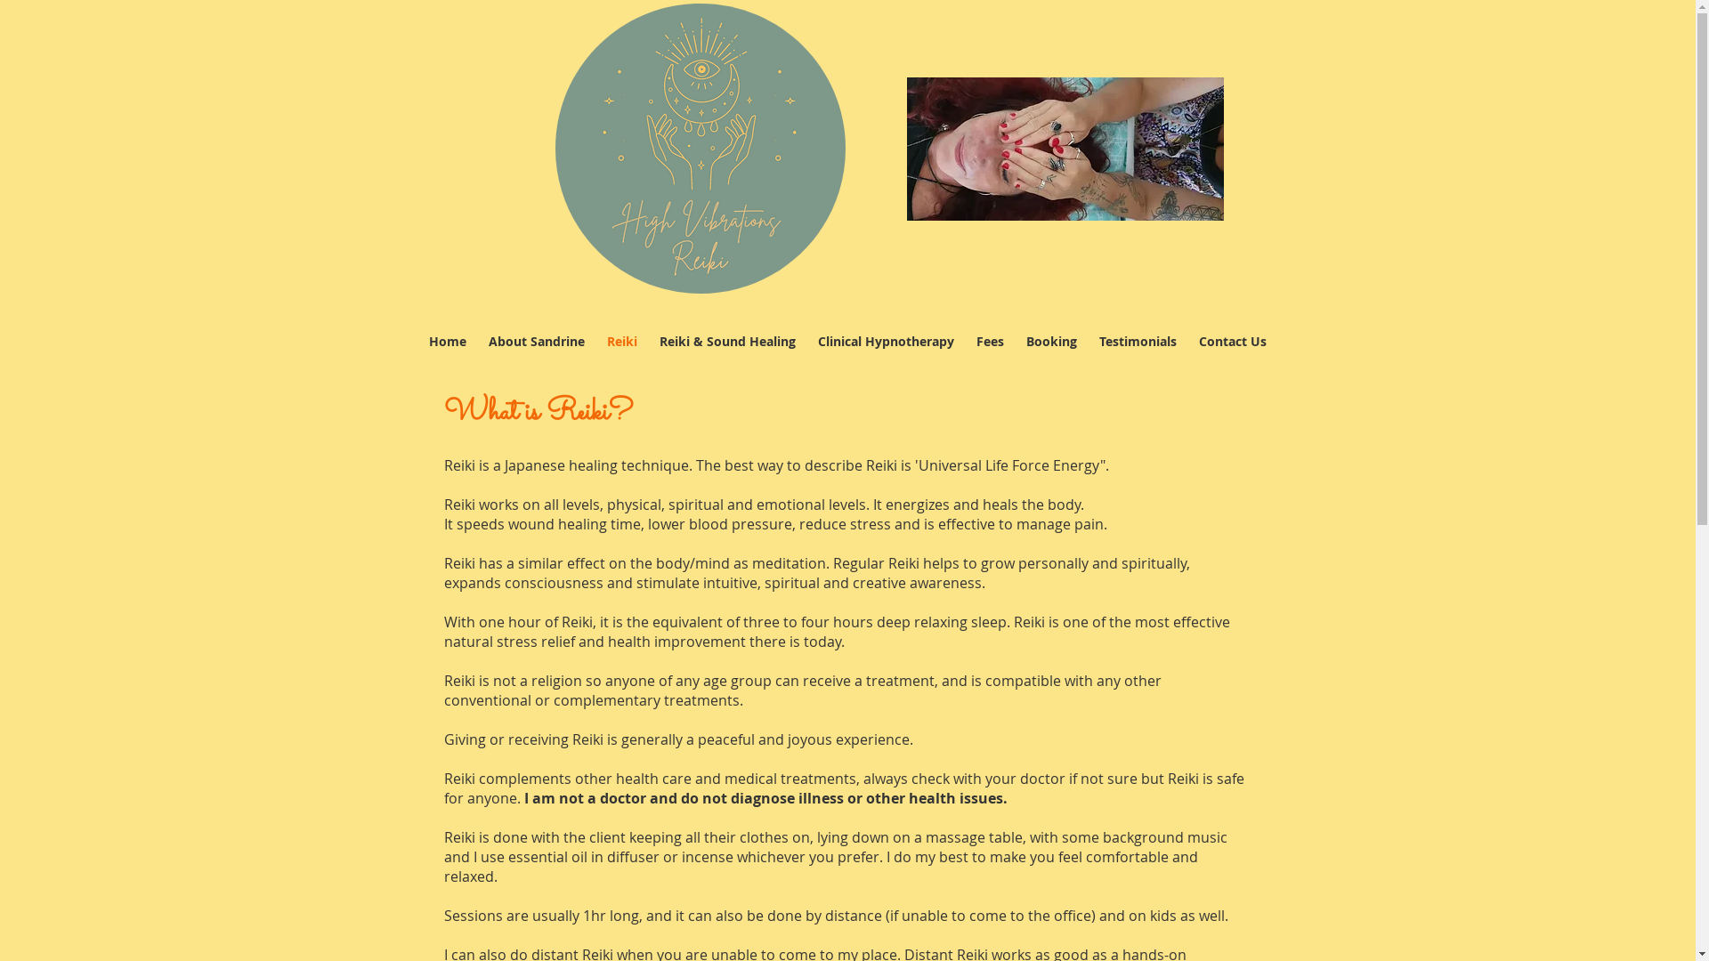 This screenshot has height=961, width=1709. What do you see at coordinates (990, 342) in the screenshot?
I see `Fees` at bounding box center [990, 342].